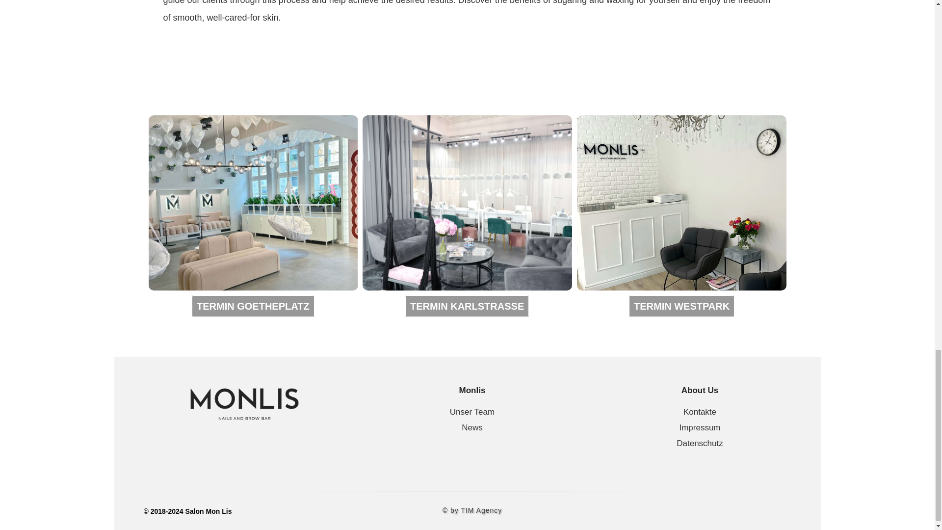 Image resolution: width=942 pixels, height=530 pixels. Describe the element at coordinates (253, 306) in the screenshot. I see `TERMIN GOETHEPLATZ` at that location.